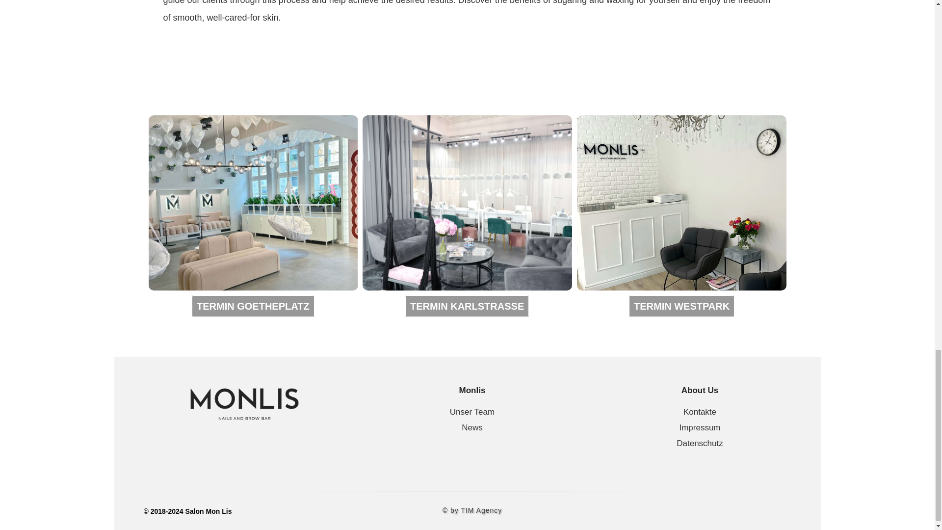 Image resolution: width=942 pixels, height=530 pixels. Describe the element at coordinates (253, 306) in the screenshot. I see `TERMIN GOETHEPLATZ` at that location.